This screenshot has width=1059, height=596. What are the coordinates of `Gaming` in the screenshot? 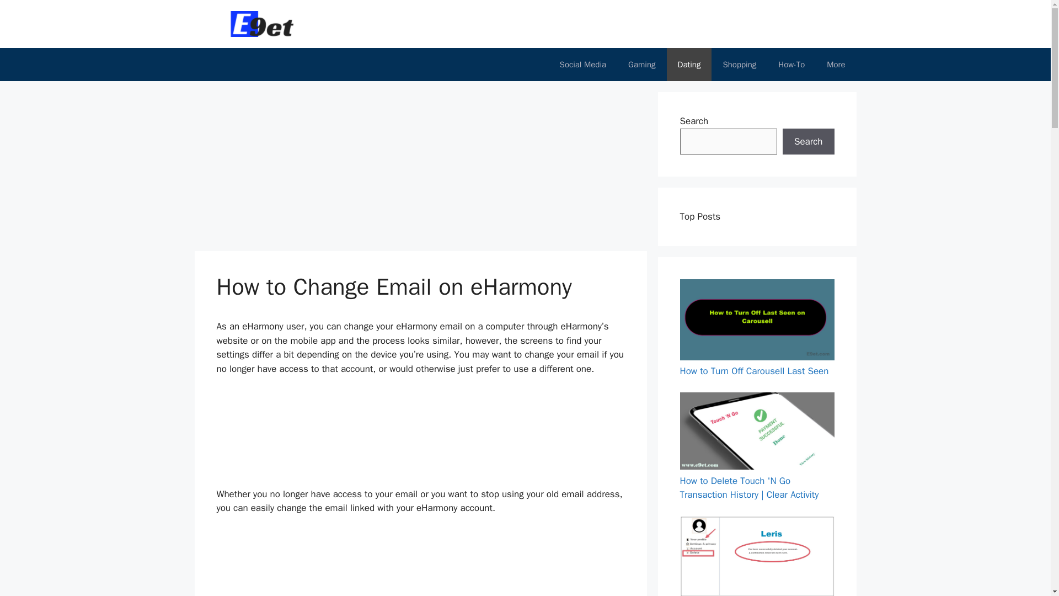 It's located at (641, 64).